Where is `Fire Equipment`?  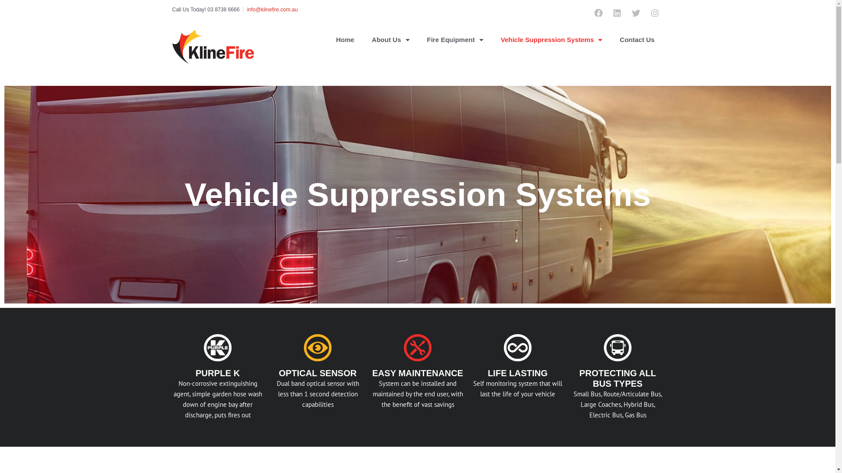
Fire Equipment is located at coordinates (455, 40).